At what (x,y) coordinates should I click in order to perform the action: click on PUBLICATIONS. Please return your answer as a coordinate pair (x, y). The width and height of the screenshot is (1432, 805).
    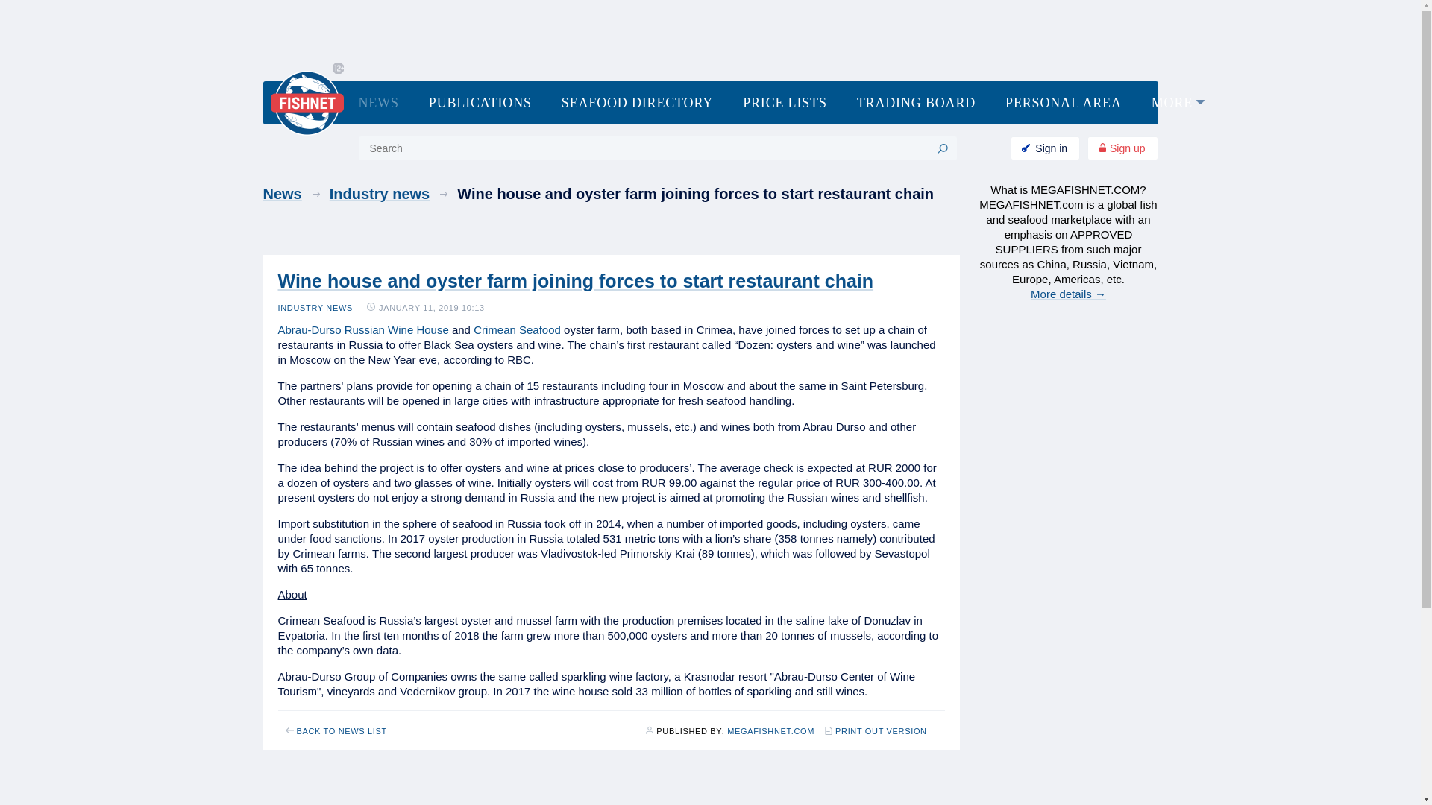
    Looking at the image, I should click on (480, 103).